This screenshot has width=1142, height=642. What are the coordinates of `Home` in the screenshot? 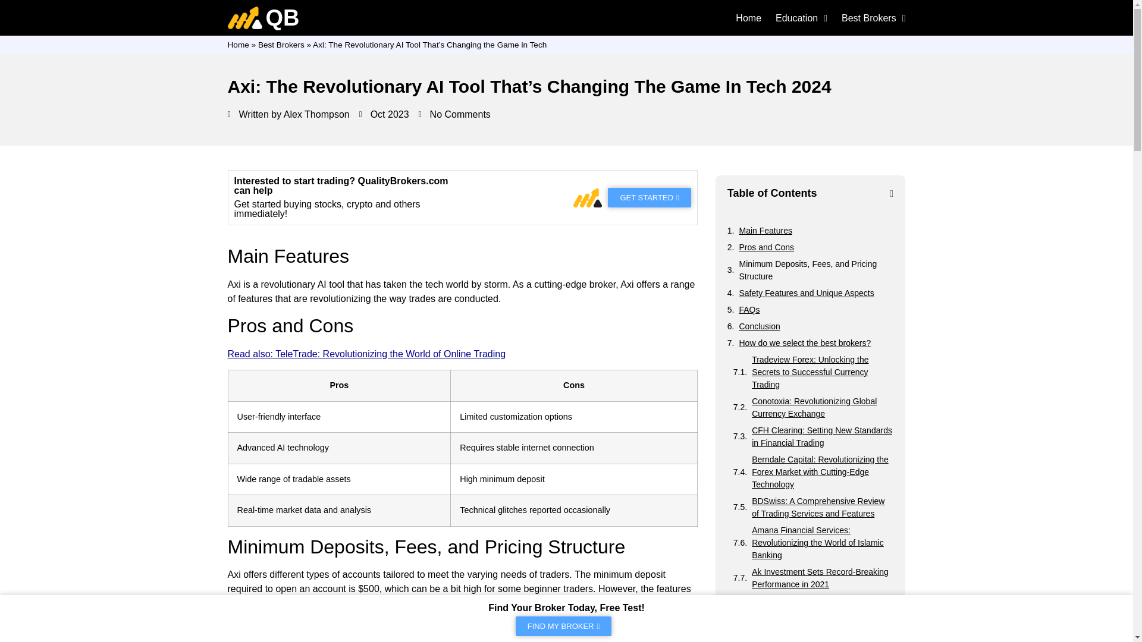 It's located at (748, 18).